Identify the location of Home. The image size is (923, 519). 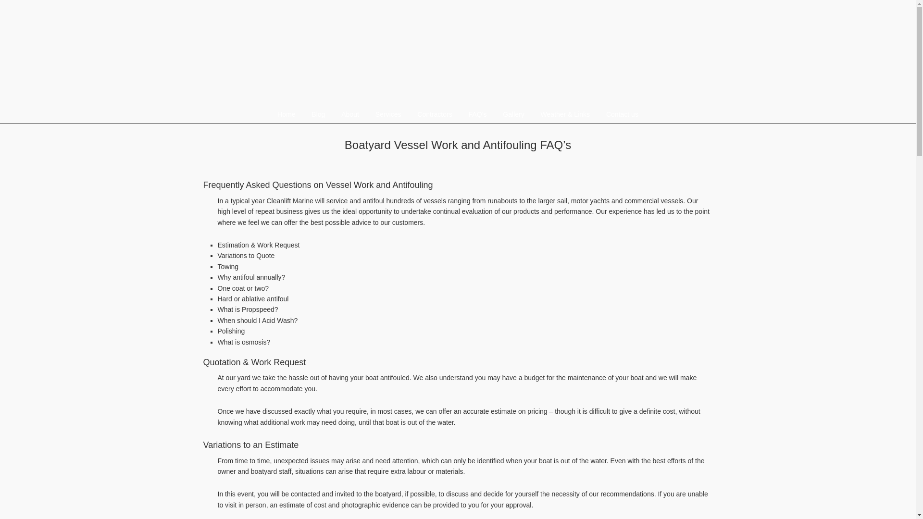
(287, 114).